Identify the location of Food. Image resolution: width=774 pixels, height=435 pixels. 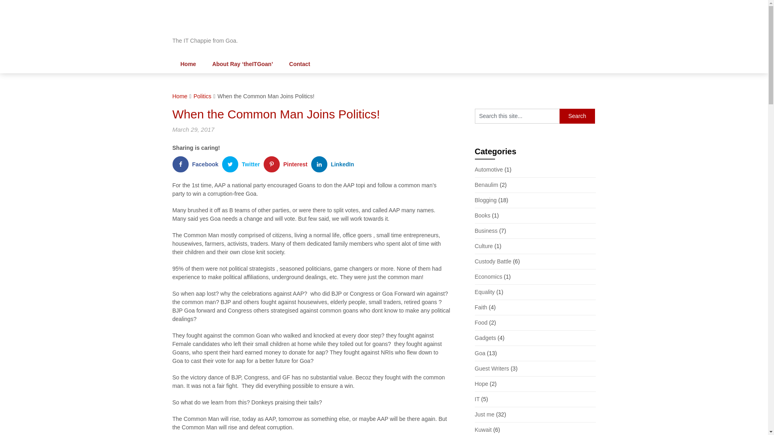
(481, 322).